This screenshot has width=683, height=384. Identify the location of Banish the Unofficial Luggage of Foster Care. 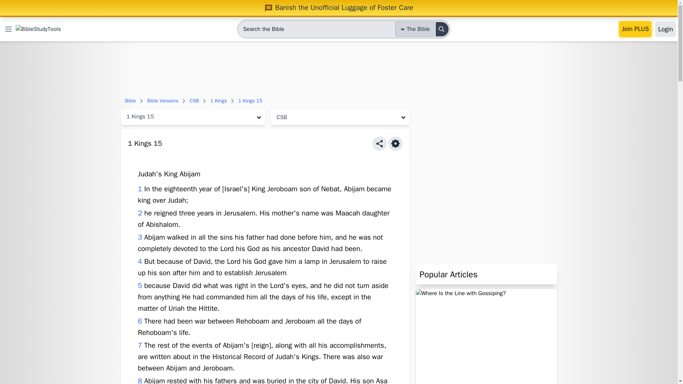
(339, 7).